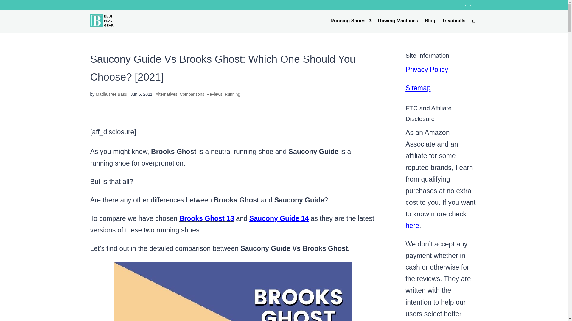  I want to click on Brooks Ghost 13, so click(207, 218).